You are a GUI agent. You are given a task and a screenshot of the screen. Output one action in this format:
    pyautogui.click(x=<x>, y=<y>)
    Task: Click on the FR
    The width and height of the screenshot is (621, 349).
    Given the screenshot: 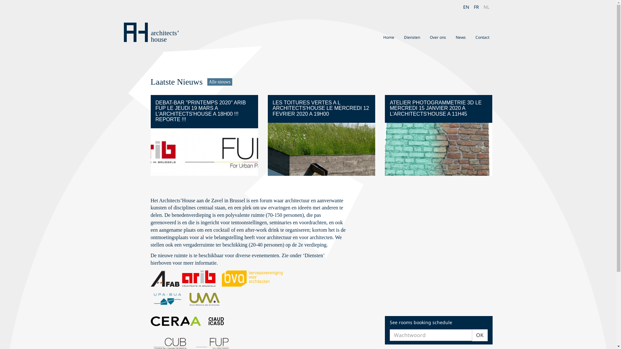 What is the action you would take?
    pyautogui.click(x=476, y=7)
    